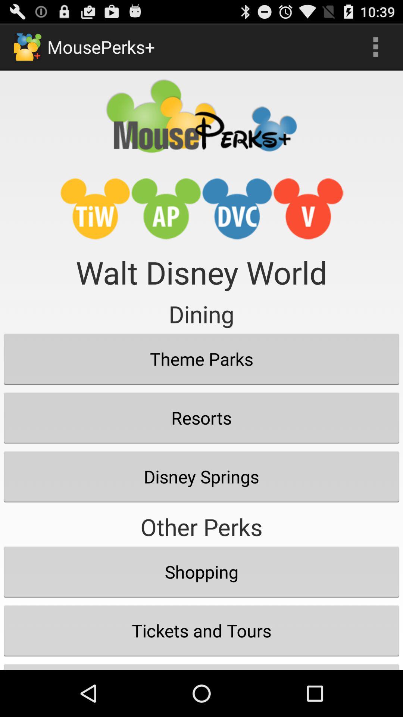 Image resolution: width=403 pixels, height=717 pixels. I want to click on click item above the resorts button, so click(201, 359).